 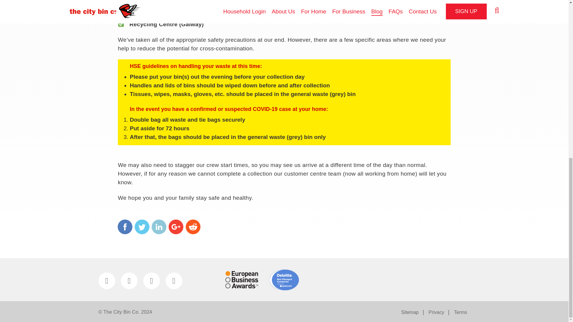 What do you see at coordinates (193, 227) in the screenshot?
I see `reddit` at bounding box center [193, 227].